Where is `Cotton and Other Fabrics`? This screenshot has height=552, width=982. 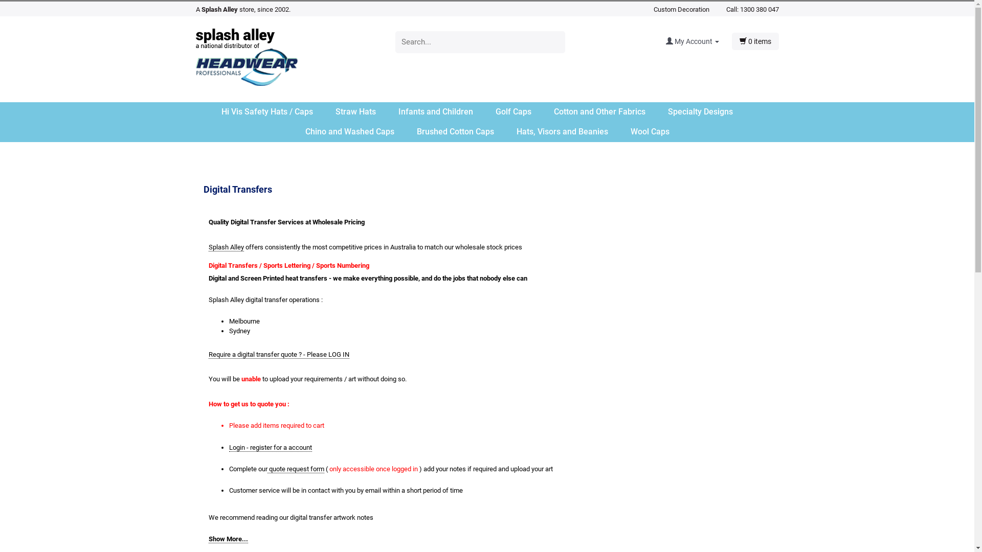
Cotton and Other Fabrics is located at coordinates (610, 112).